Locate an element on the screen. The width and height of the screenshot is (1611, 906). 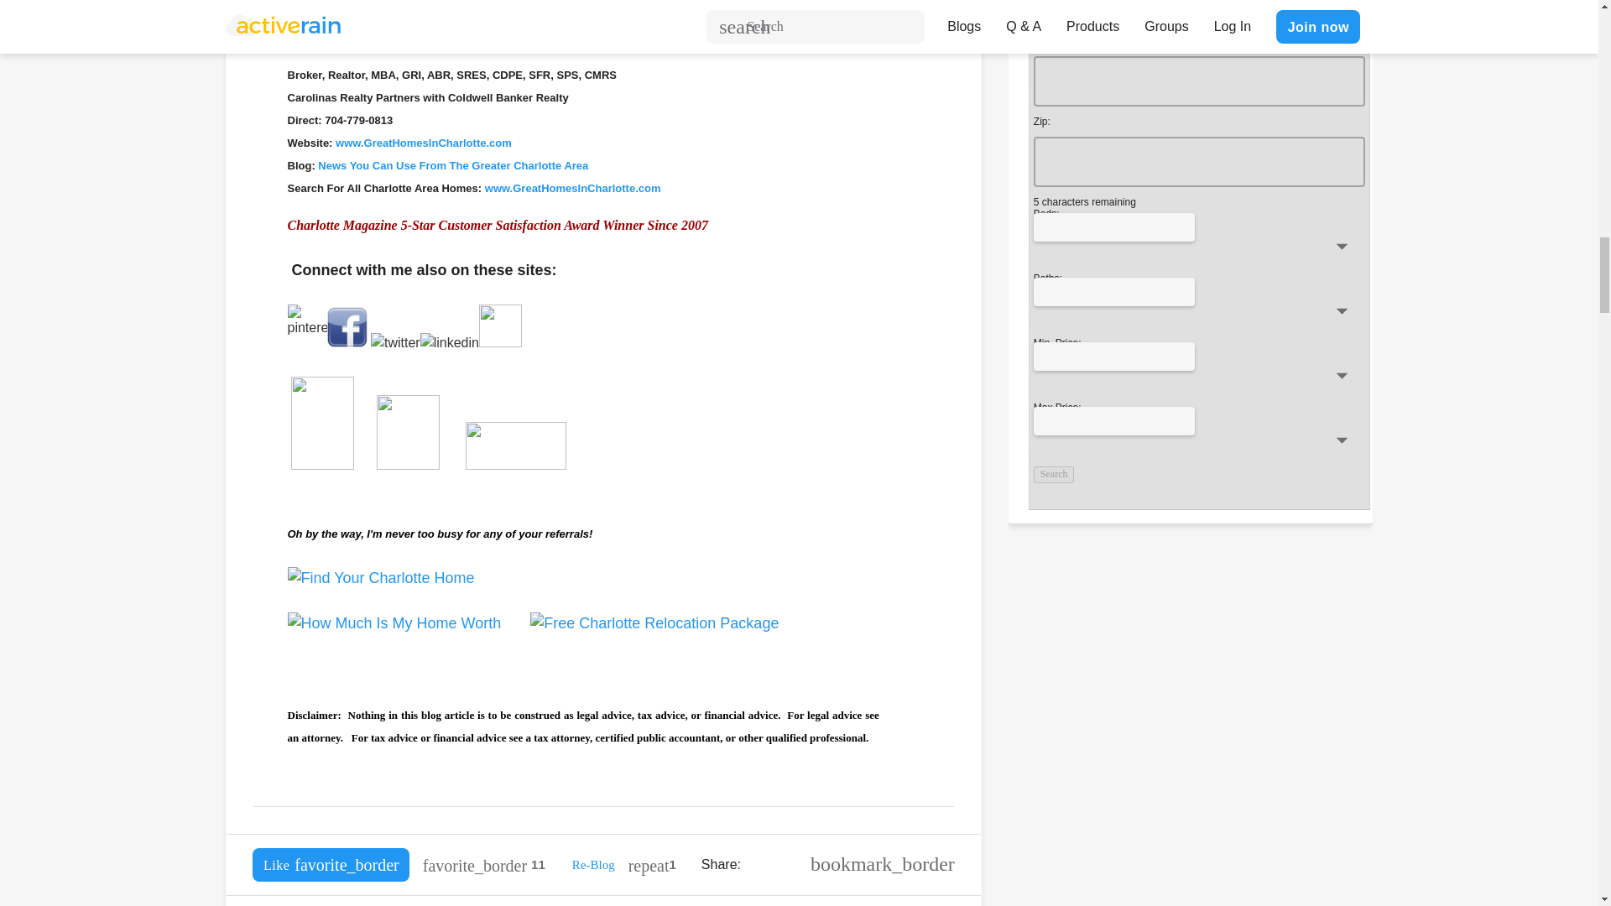
www.GreatHomesInCharlotte.com is located at coordinates (421, 143).